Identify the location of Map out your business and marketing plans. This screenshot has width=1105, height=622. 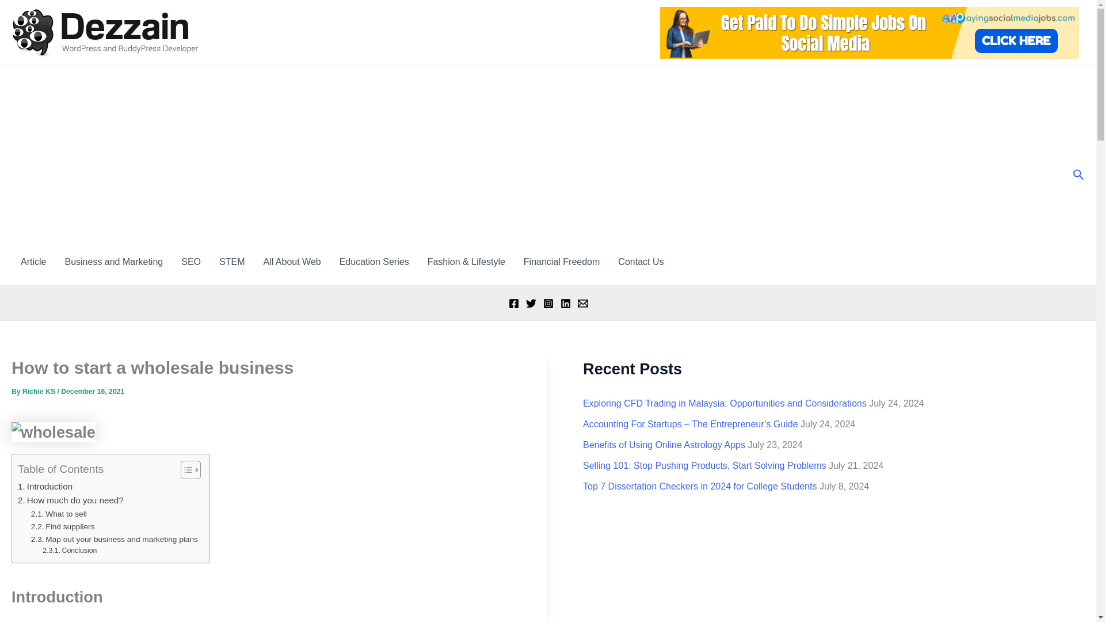
(114, 539).